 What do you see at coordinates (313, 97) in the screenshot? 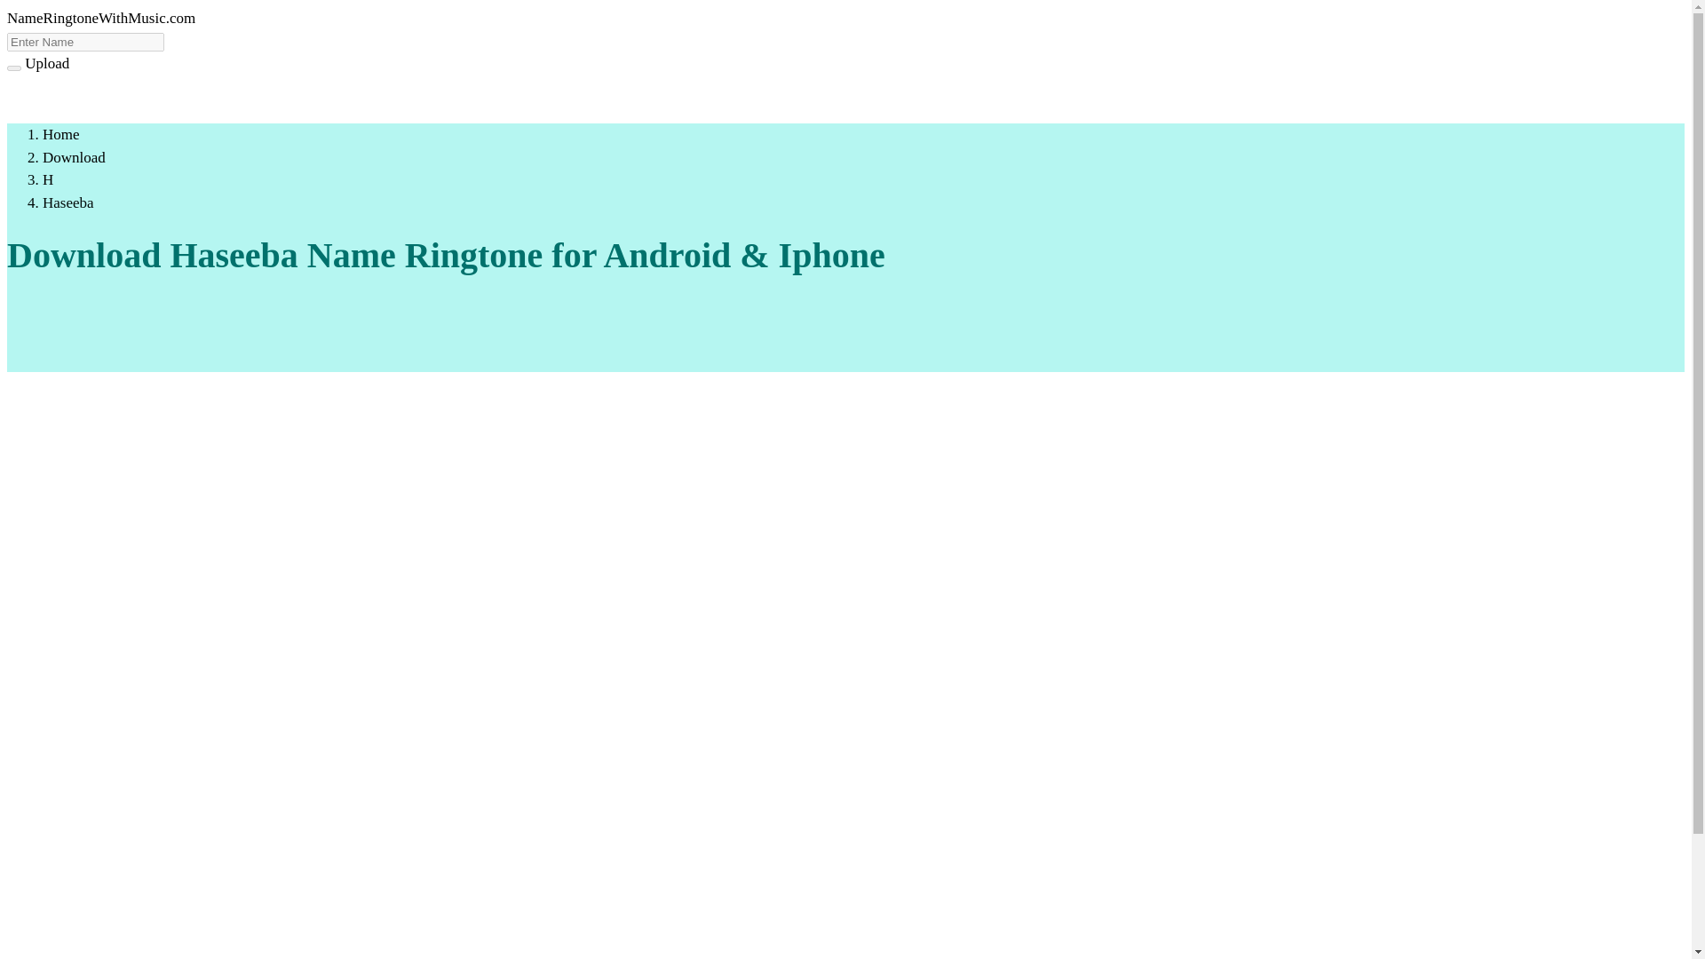
I see `English` at bounding box center [313, 97].